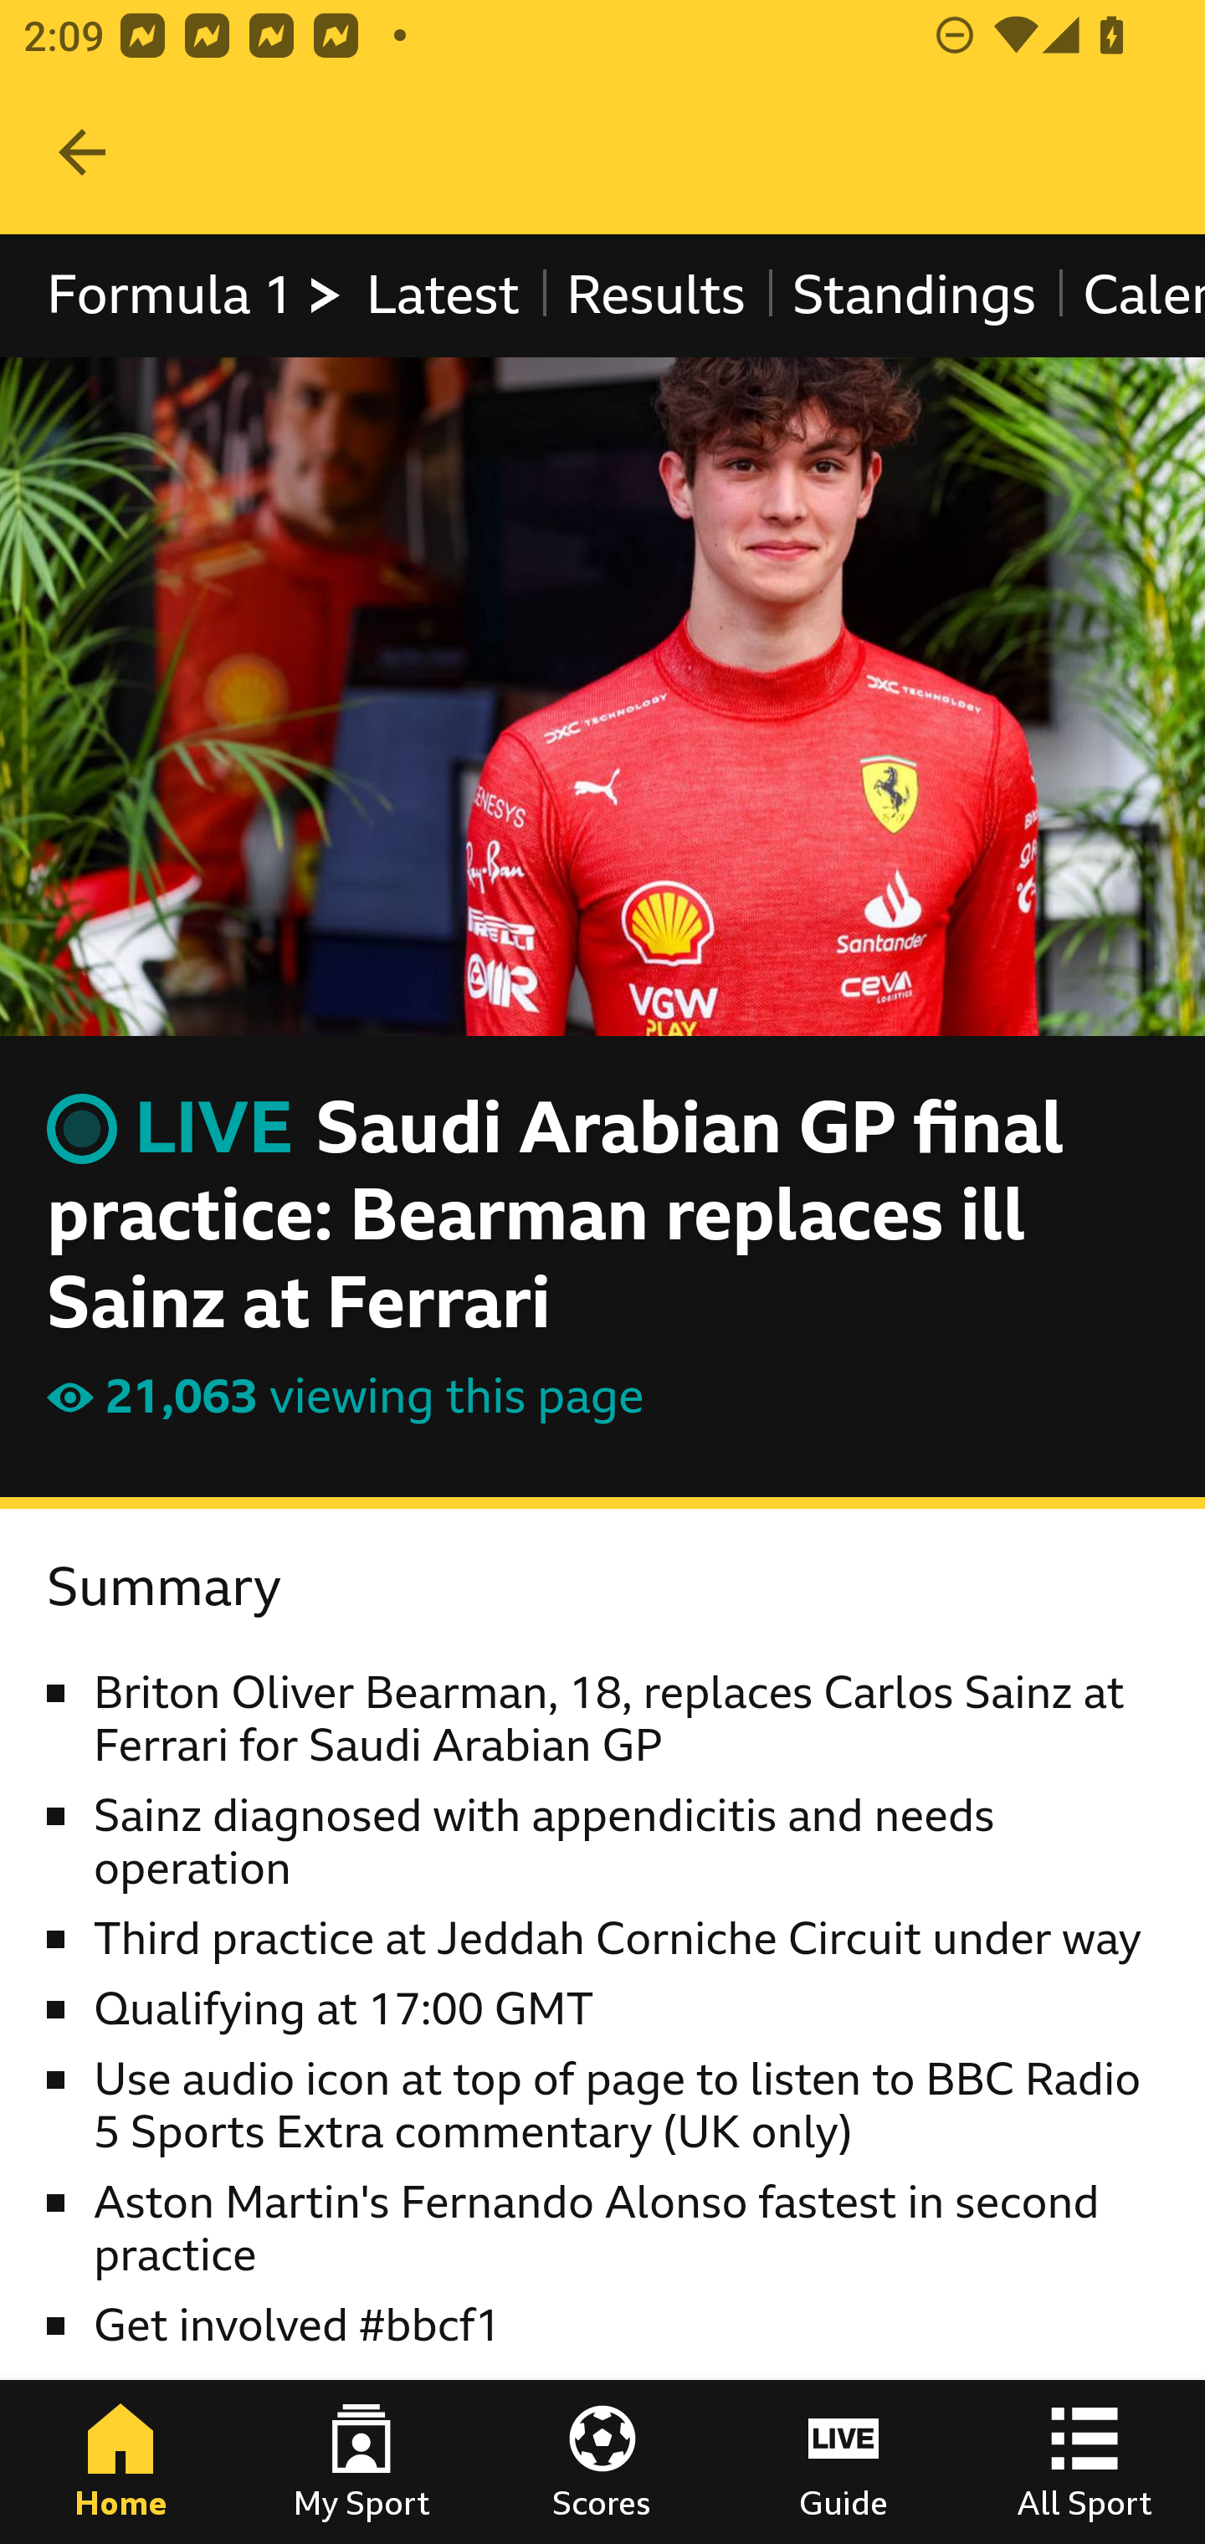 Image resolution: width=1205 pixels, height=2544 pixels. I want to click on Latest, so click(442, 295).